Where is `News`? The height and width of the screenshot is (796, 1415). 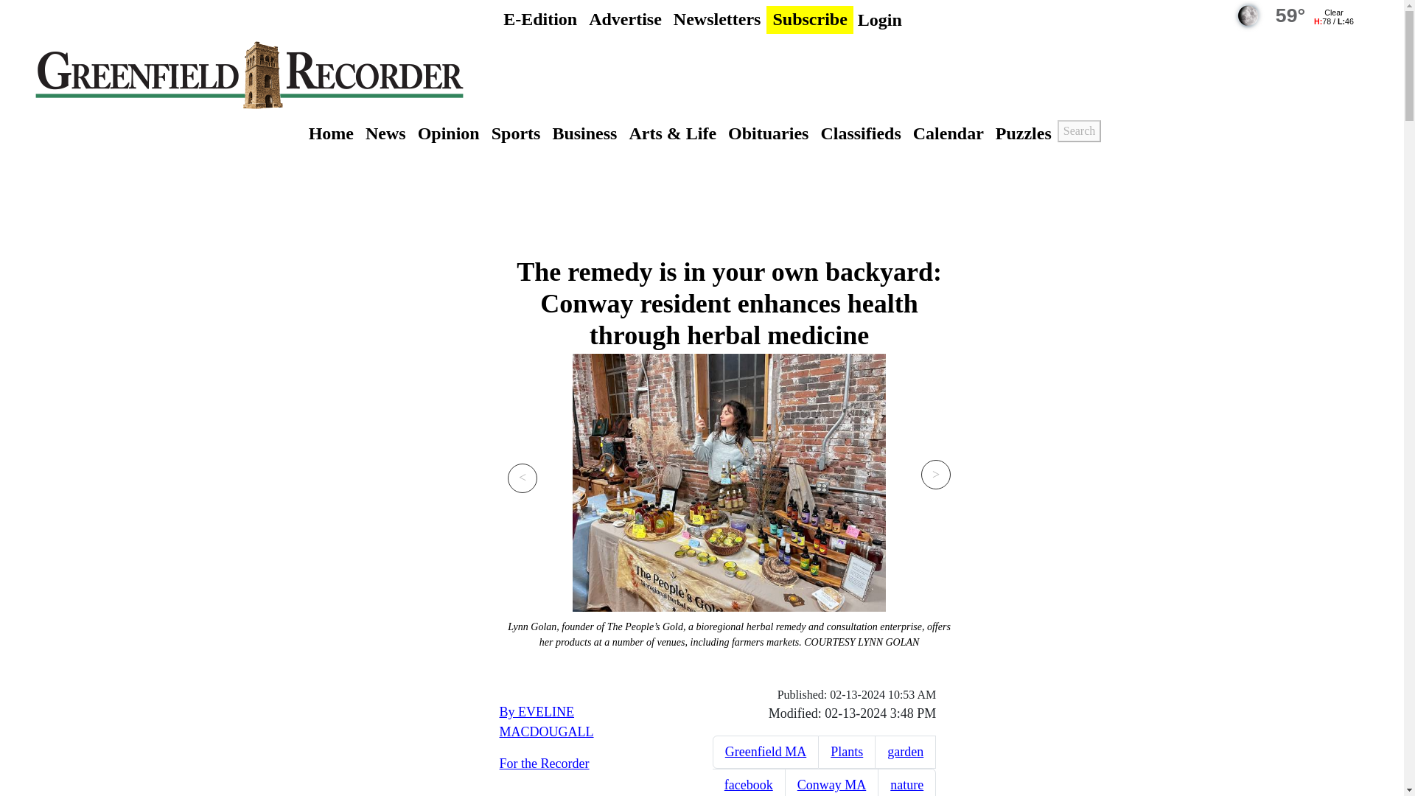
News is located at coordinates (385, 133).